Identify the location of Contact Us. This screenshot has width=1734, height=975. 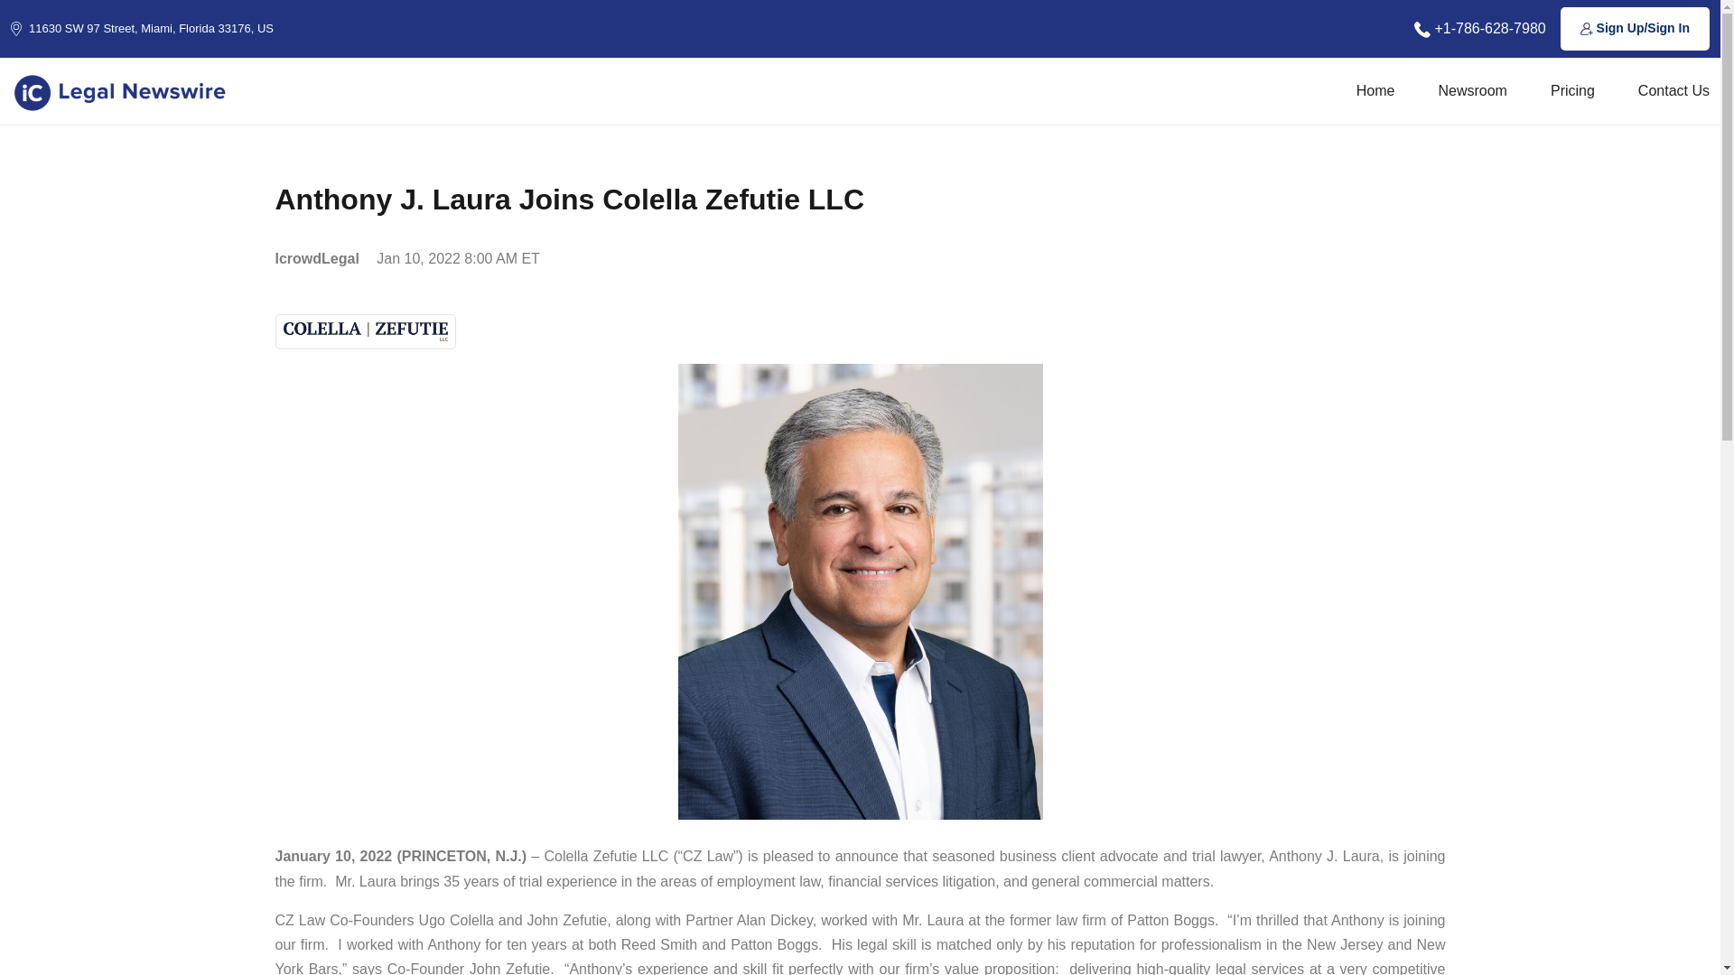
(1674, 90).